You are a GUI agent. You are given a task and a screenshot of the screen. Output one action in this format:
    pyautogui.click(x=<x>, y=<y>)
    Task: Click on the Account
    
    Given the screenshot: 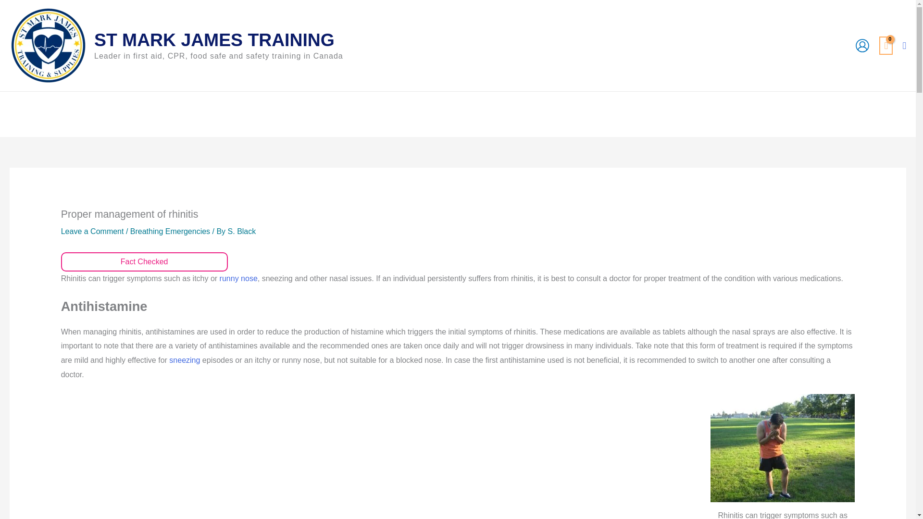 What is the action you would take?
    pyautogui.click(x=511, y=114)
    